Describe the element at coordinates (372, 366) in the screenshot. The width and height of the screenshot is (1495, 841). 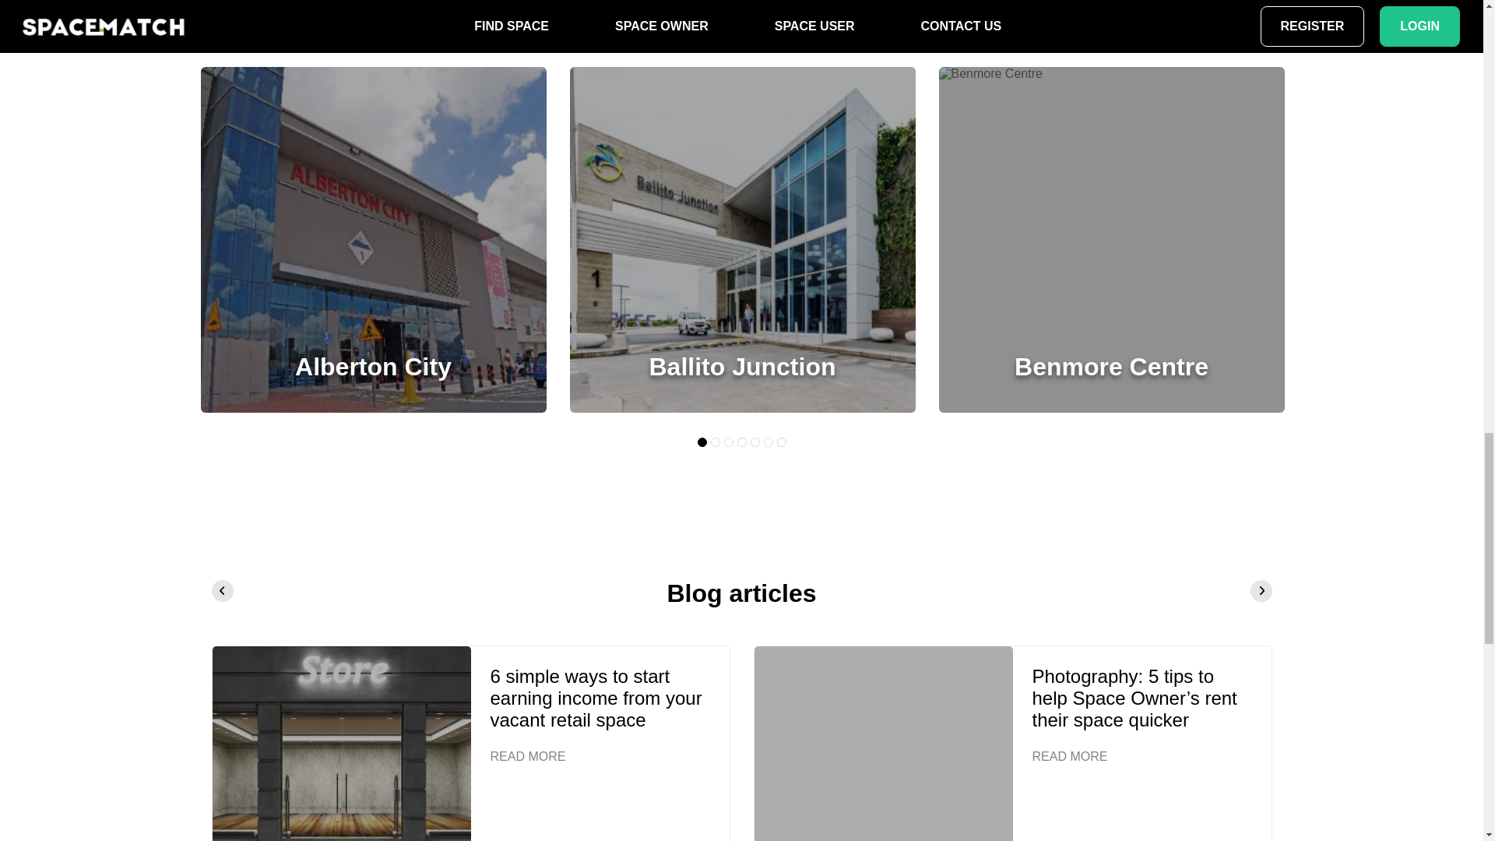
I see `Alberton City` at that location.